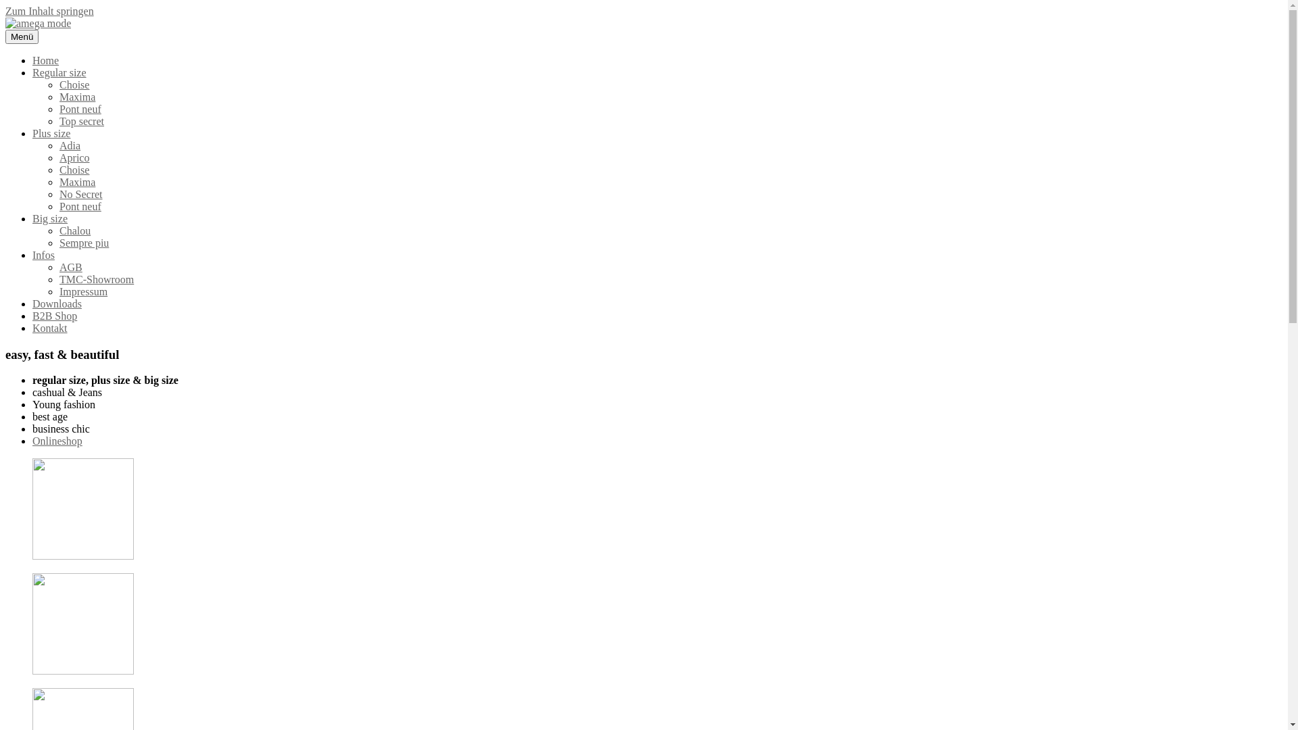 The image size is (1298, 730). What do you see at coordinates (57, 304) in the screenshot?
I see `Downloads` at bounding box center [57, 304].